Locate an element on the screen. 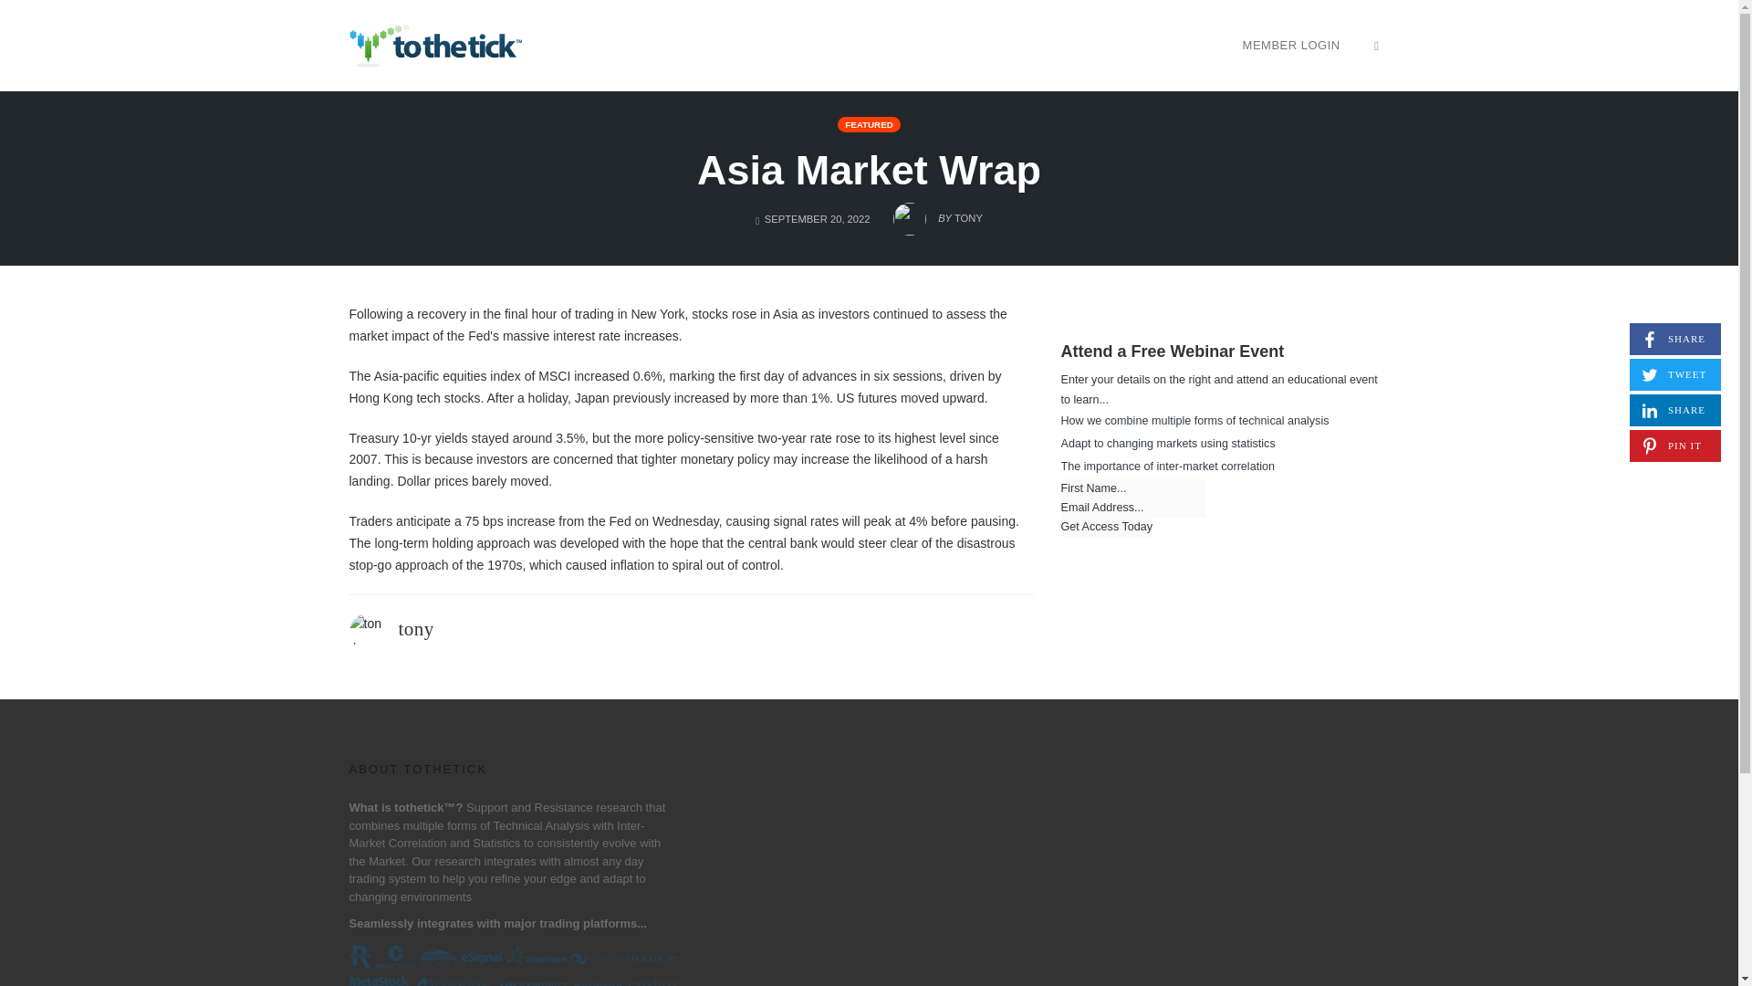  tony is located at coordinates (1674, 410).